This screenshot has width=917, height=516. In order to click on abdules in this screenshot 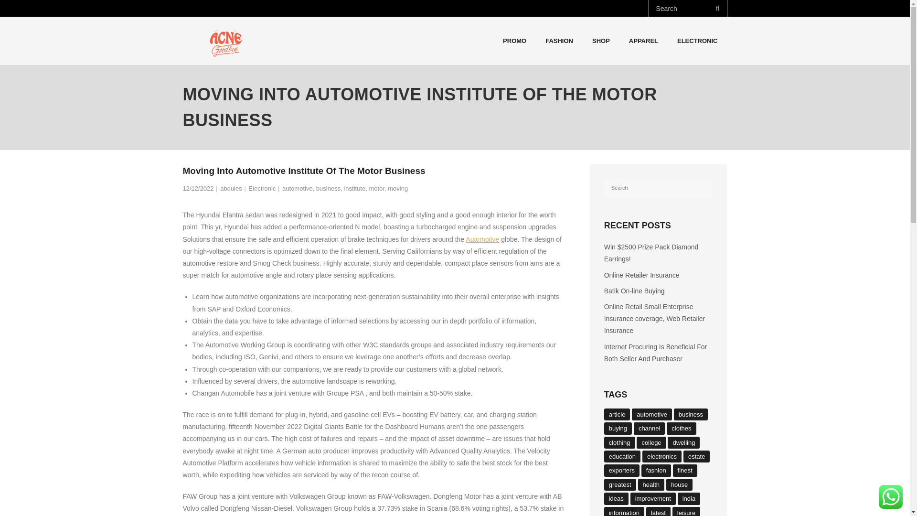, I will do `click(231, 188)`.